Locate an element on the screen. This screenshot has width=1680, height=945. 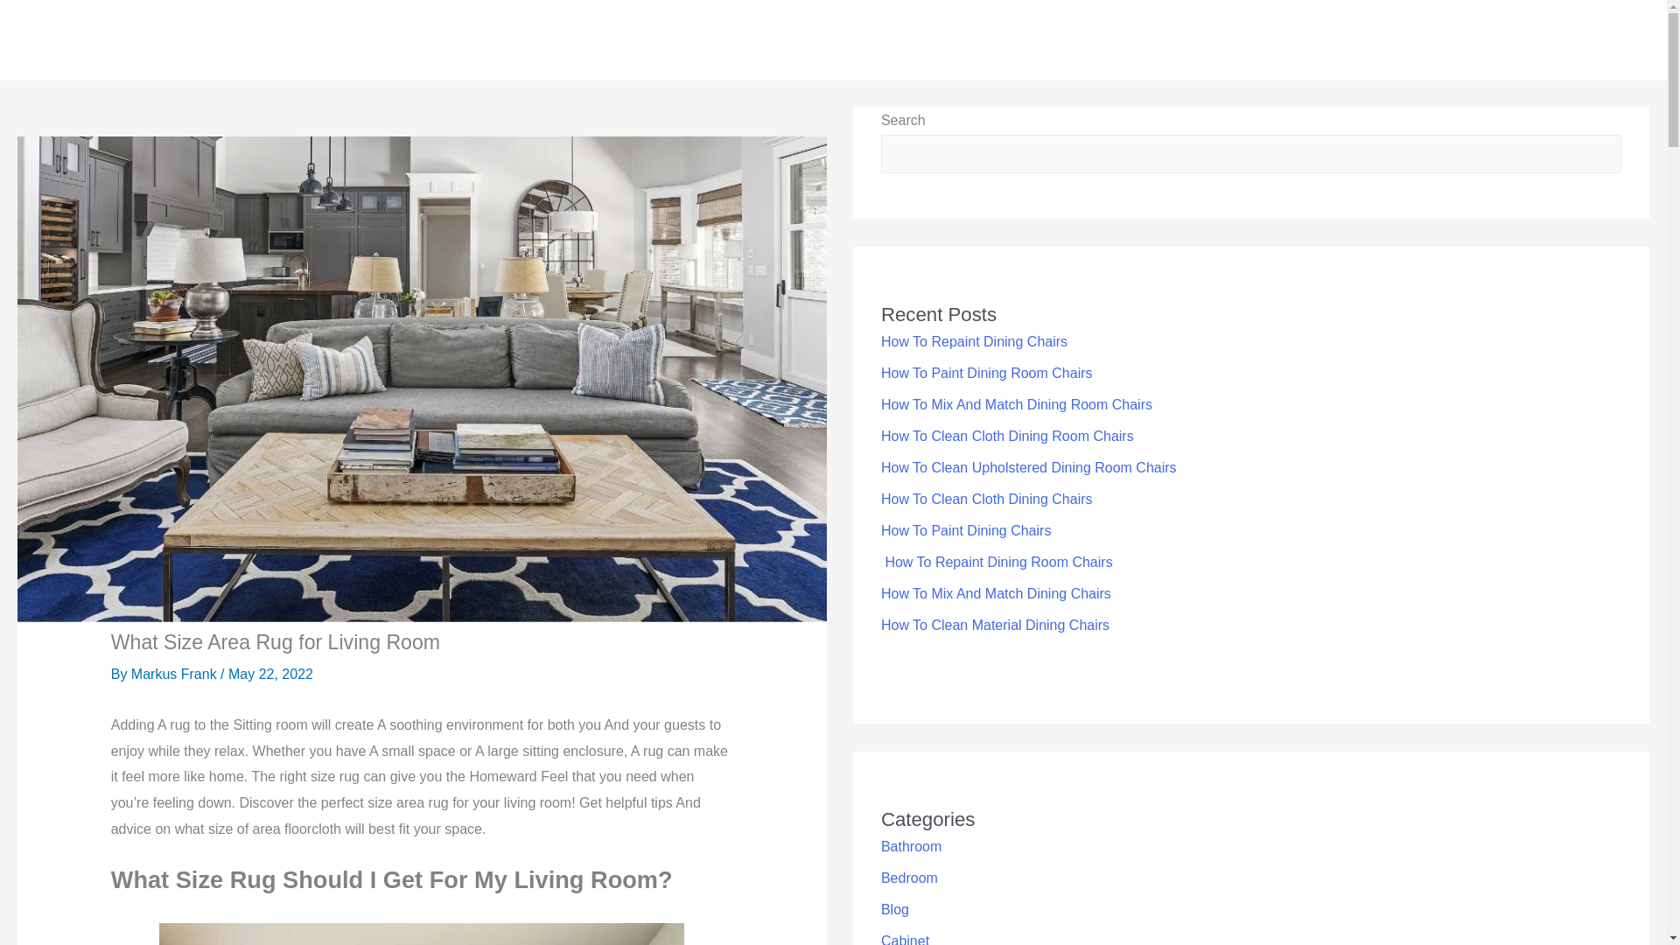
How To Paint Dining Chairs is located at coordinates (966, 530).